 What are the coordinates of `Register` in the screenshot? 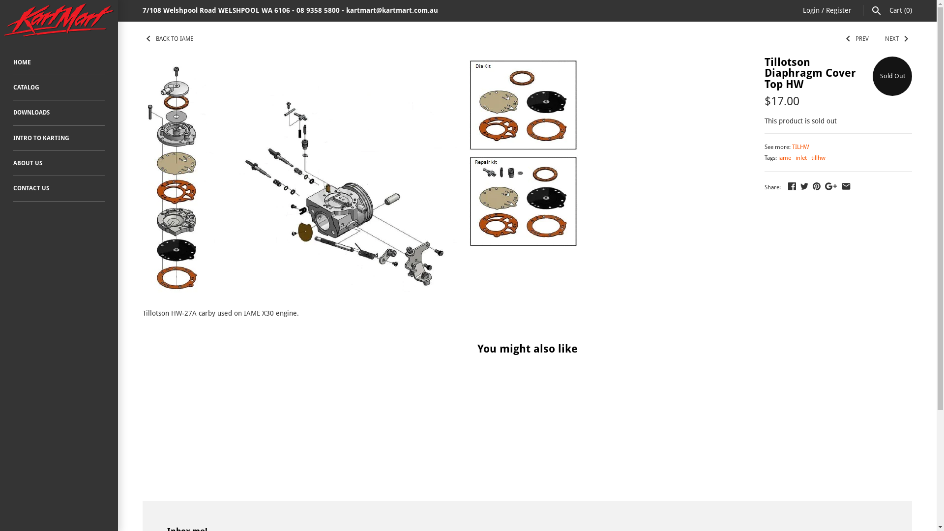 It's located at (839, 10).